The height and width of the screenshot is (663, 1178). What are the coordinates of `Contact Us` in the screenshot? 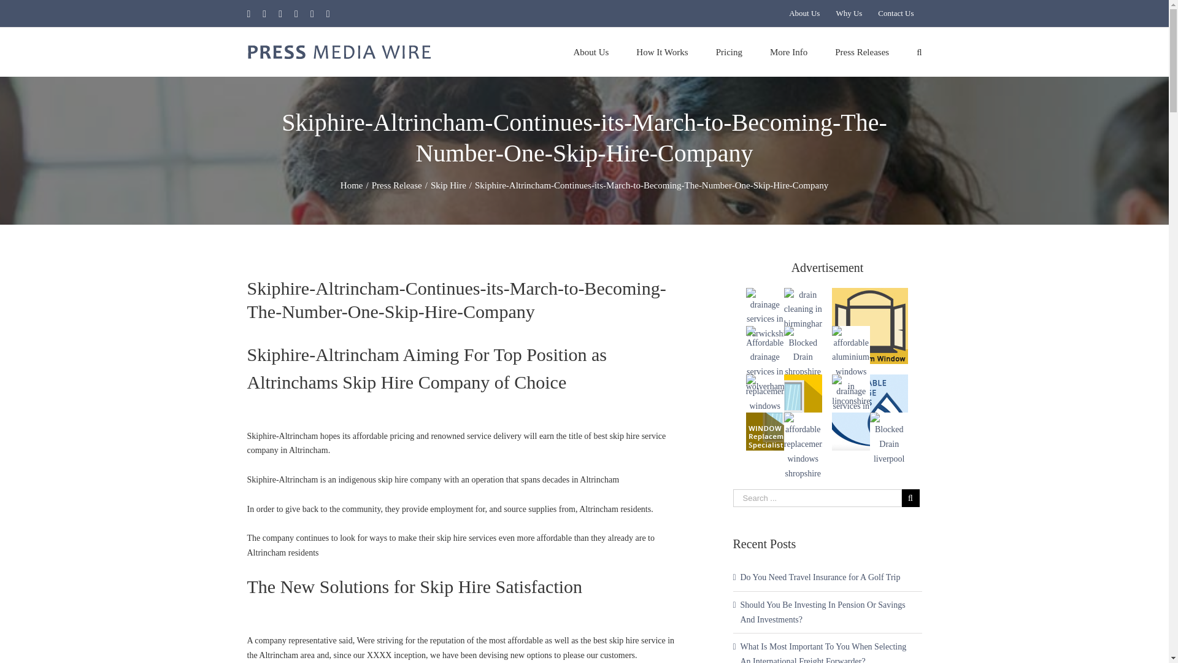 It's located at (896, 14).